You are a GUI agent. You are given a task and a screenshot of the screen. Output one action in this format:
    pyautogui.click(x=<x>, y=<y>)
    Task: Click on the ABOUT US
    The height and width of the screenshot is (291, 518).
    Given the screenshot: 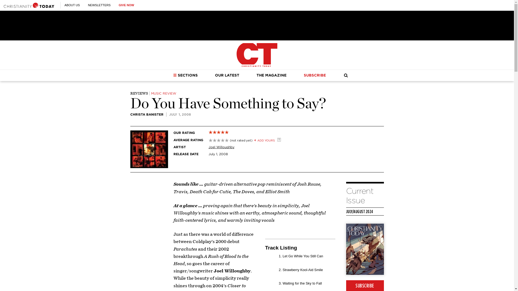 What is the action you would take?
    pyautogui.click(x=72, y=5)
    